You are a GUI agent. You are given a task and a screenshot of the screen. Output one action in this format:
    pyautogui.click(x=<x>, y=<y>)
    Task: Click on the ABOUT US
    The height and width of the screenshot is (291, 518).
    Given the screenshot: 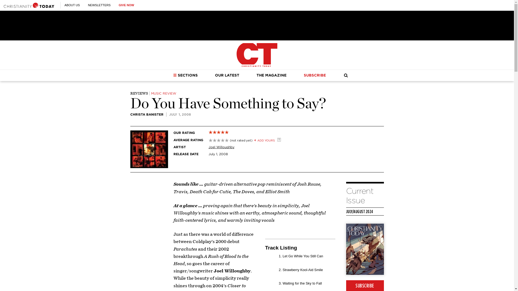 What is the action you would take?
    pyautogui.click(x=72, y=5)
    